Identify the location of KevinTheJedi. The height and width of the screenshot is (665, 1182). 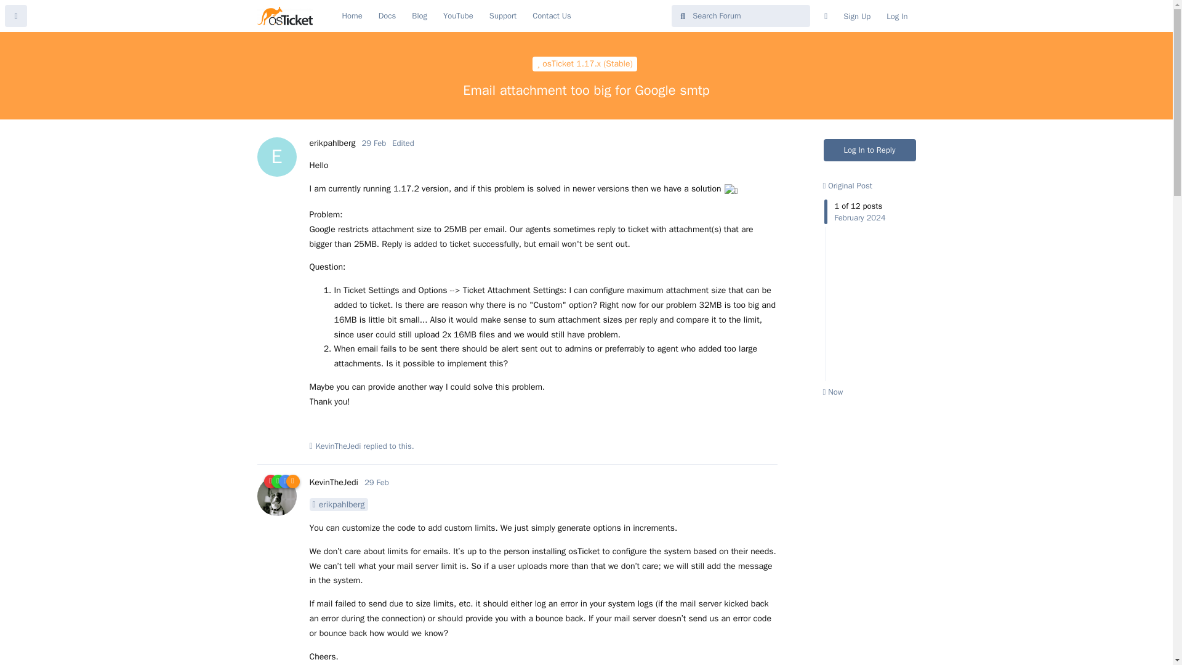
(333, 482).